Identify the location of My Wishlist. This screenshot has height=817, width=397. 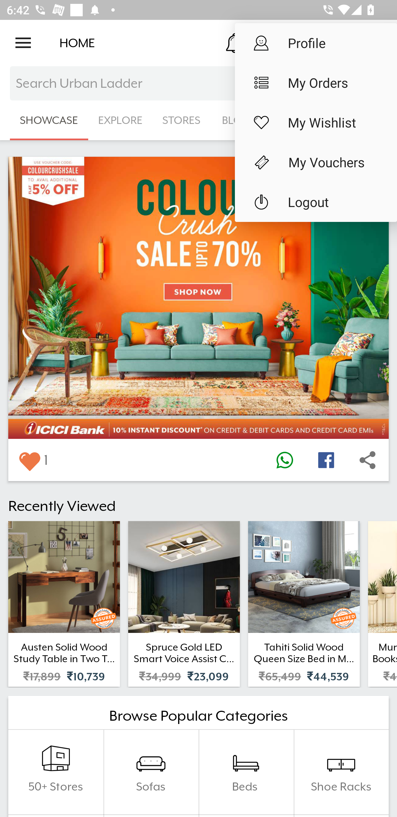
(316, 123).